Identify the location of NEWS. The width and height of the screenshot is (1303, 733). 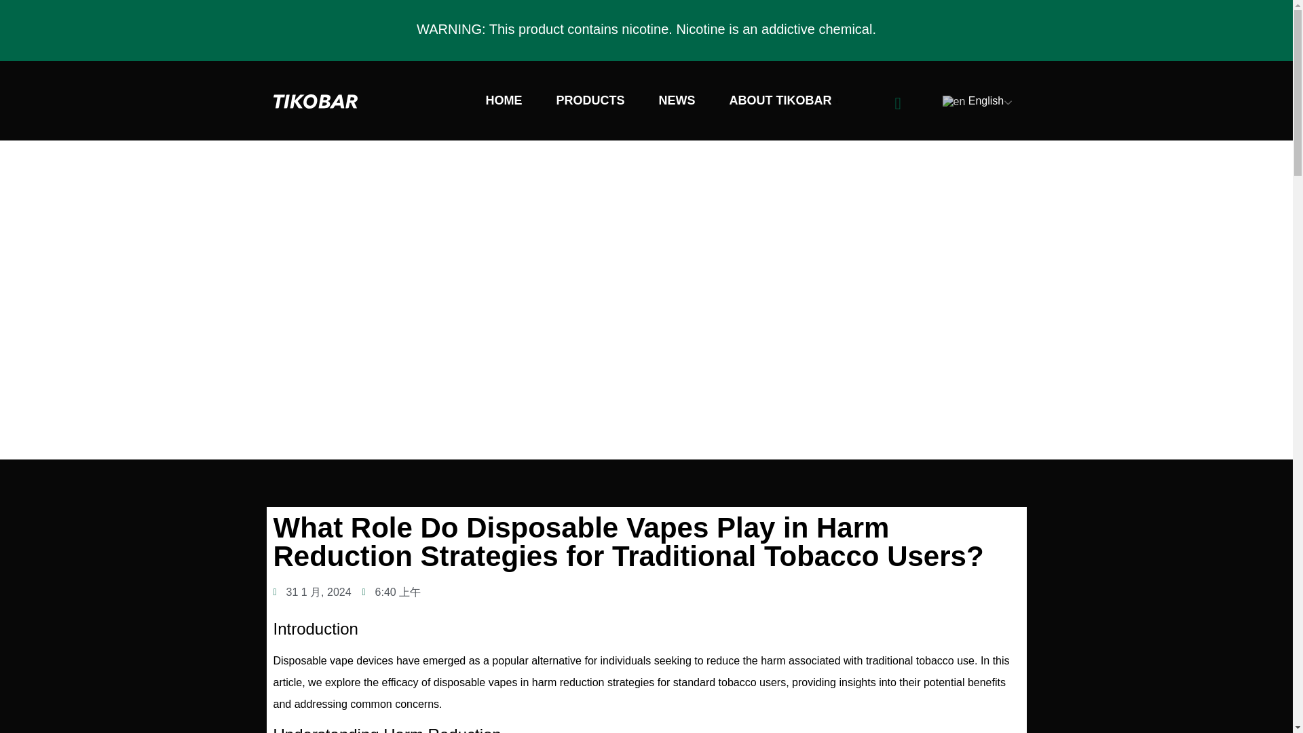
(676, 100).